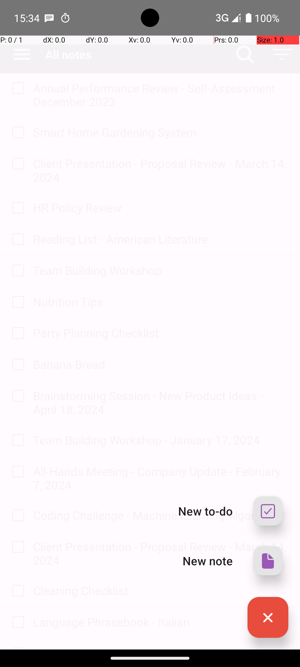  Describe the element at coordinates (17, 365) in the screenshot. I see `to-do: Banana Bread` at that location.